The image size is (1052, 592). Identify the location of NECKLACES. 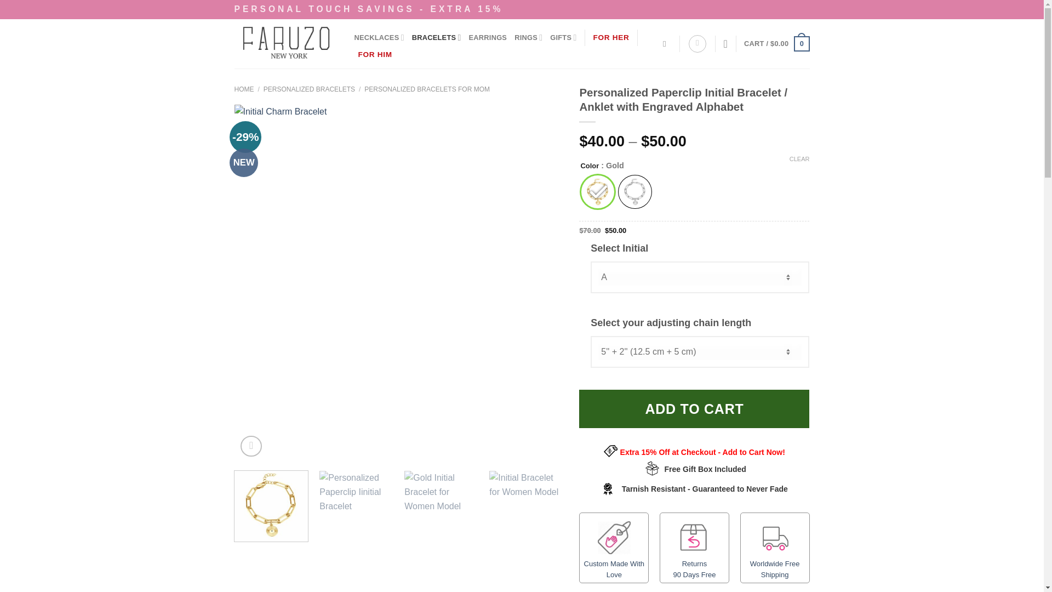
(379, 37).